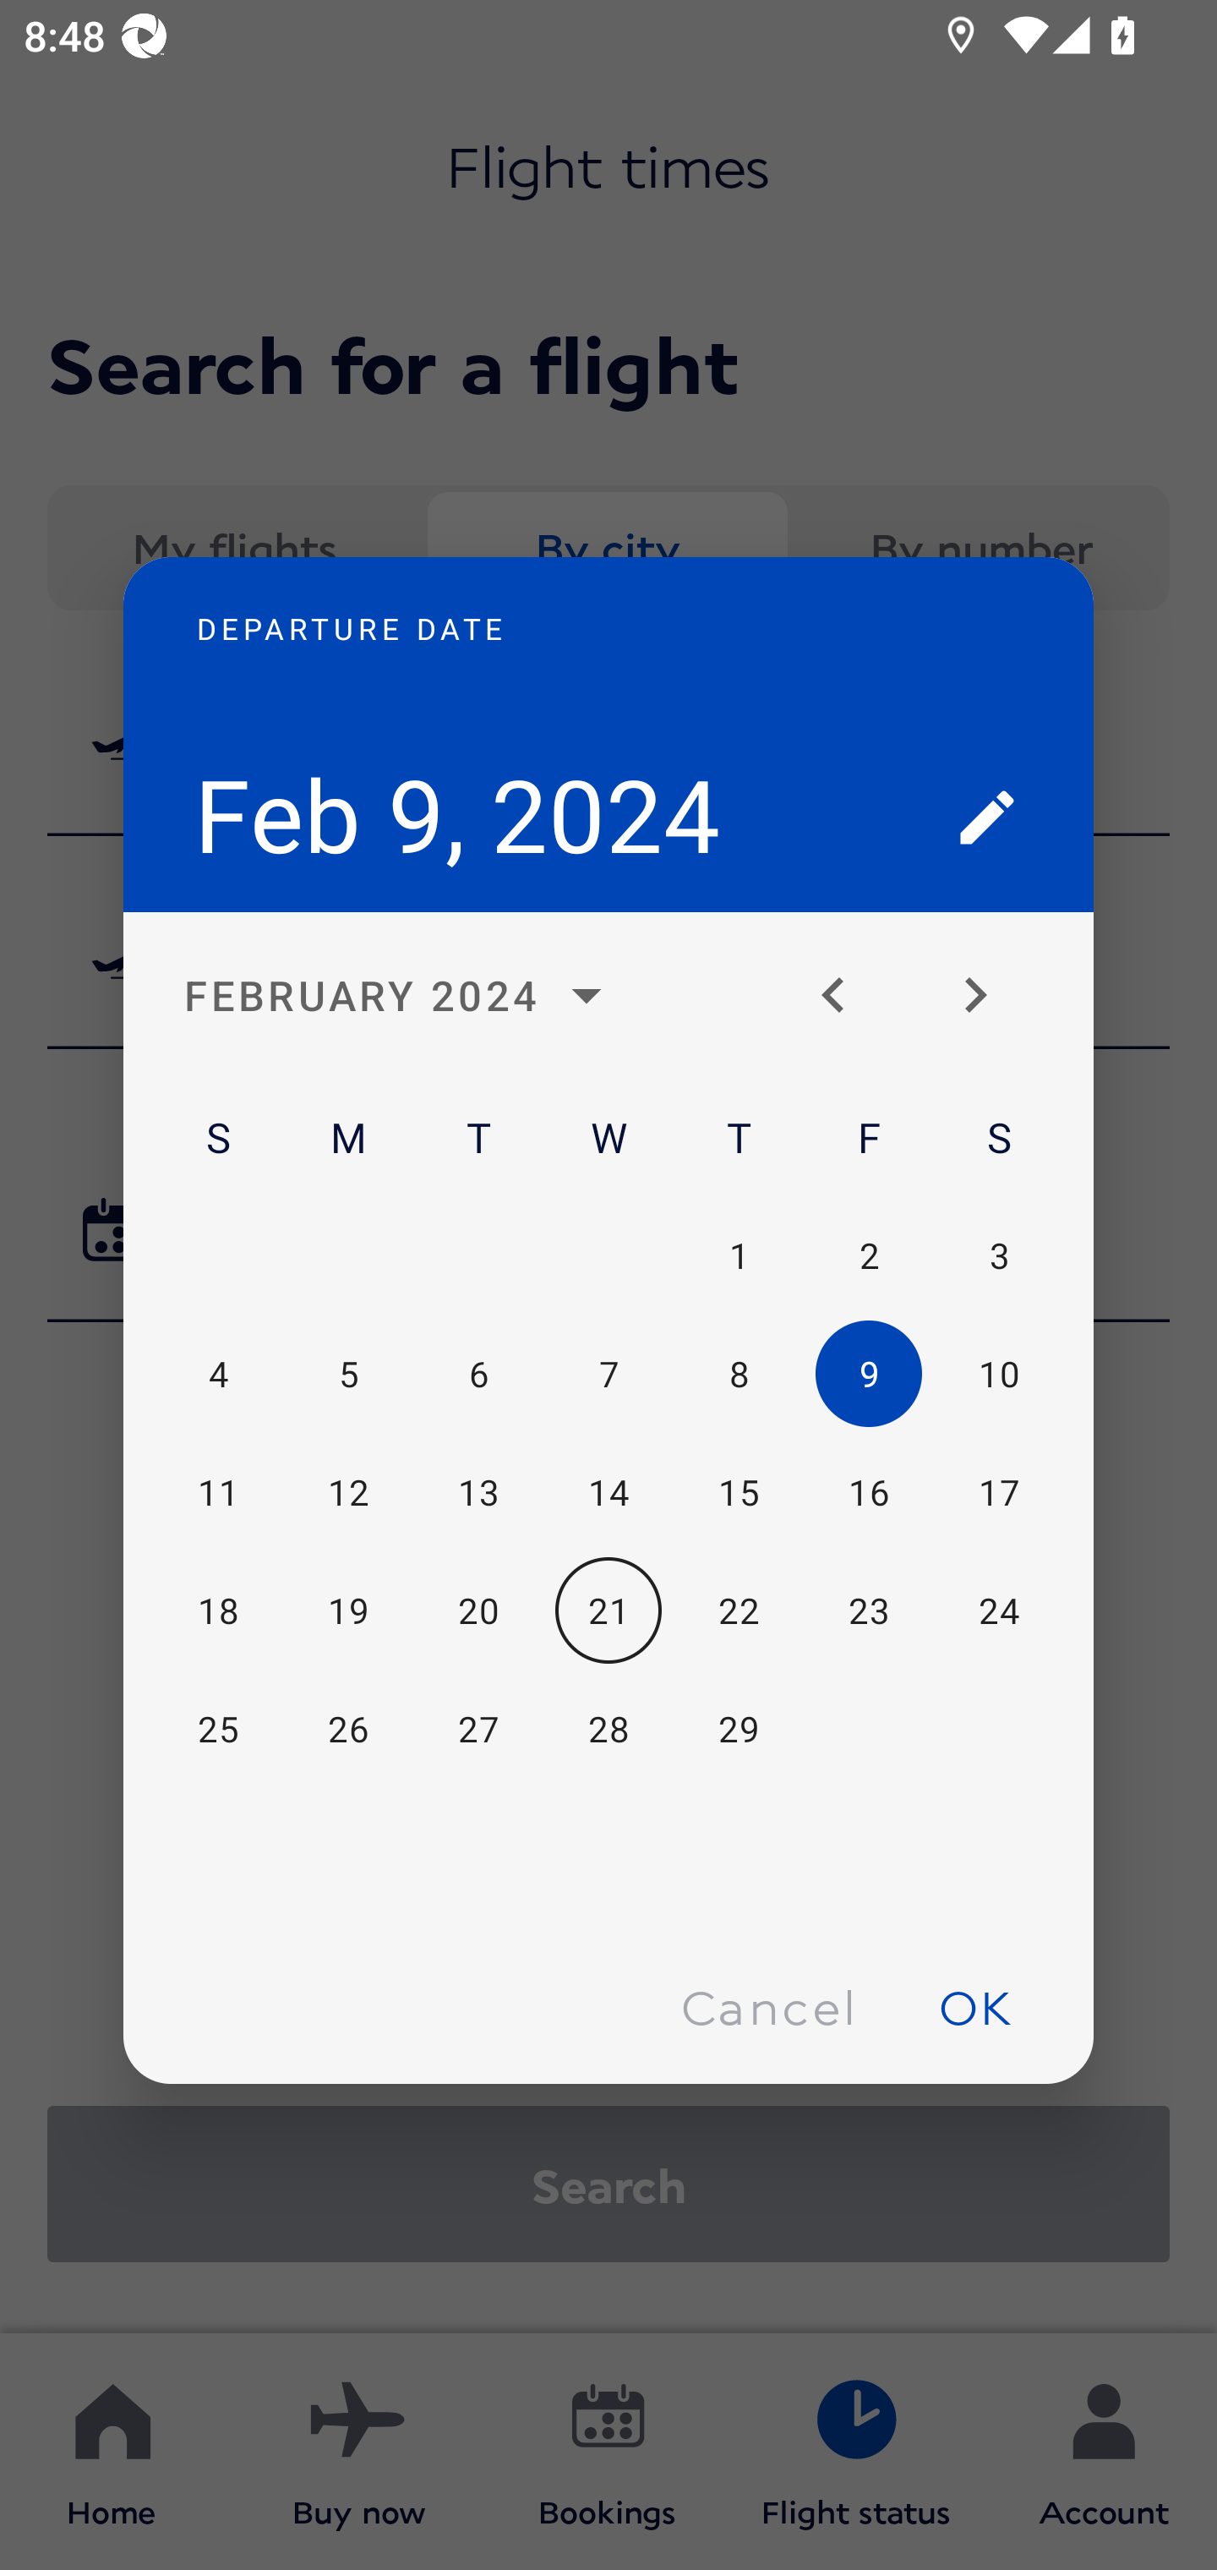  What do you see at coordinates (868, 1611) in the screenshot?
I see `23 Fri, Feb 23` at bounding box center [868, 1611].